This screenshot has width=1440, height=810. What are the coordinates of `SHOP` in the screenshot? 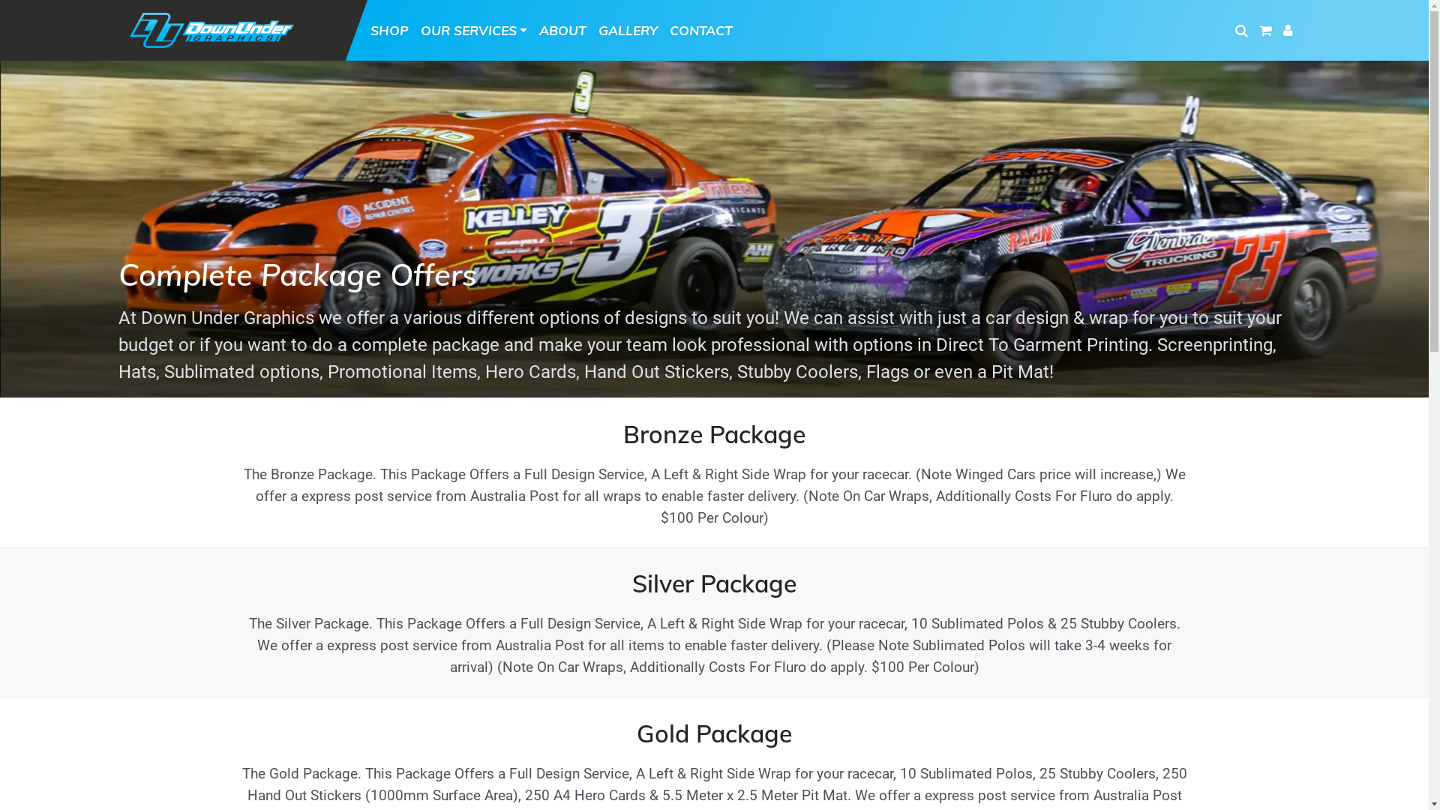 It's located at (390, 30).